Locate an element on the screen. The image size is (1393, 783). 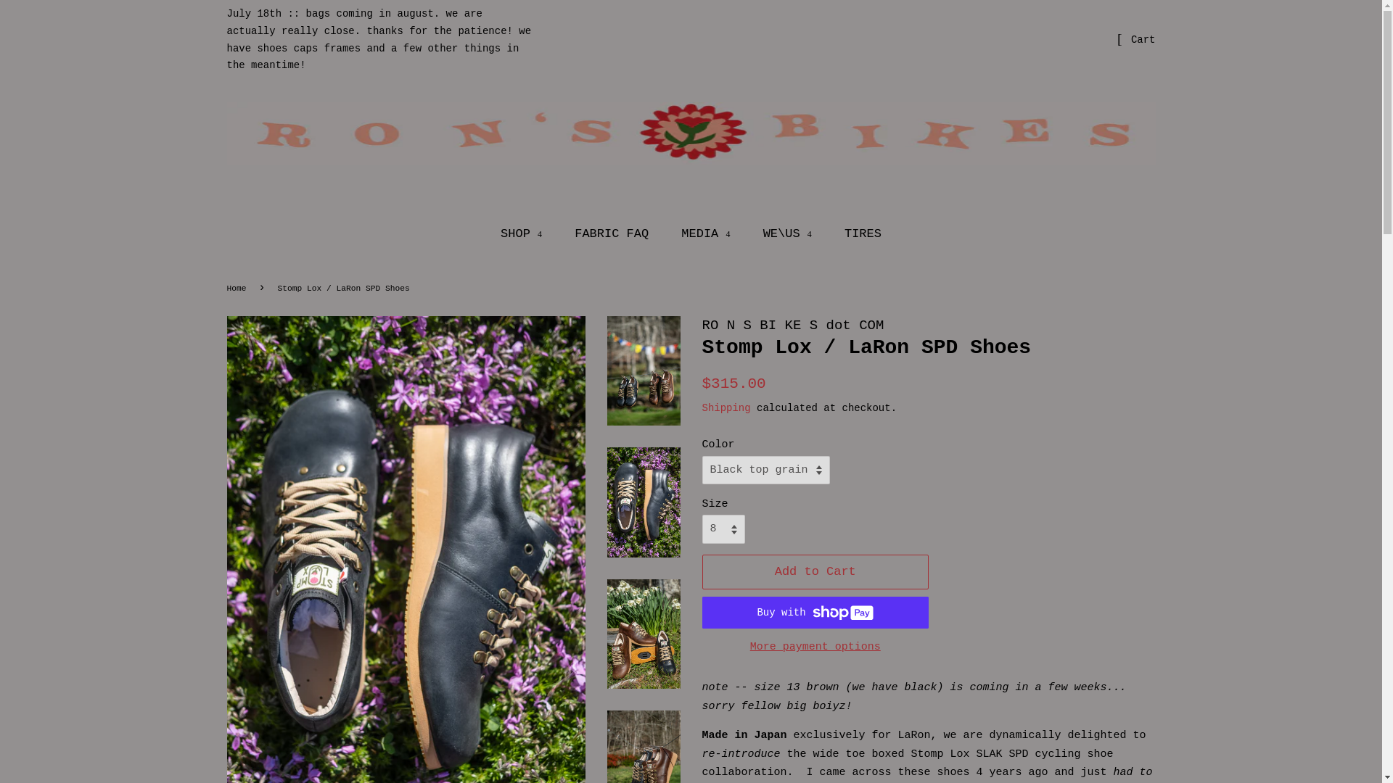
FABRIC FAQ is located at coordinates (613, 234).